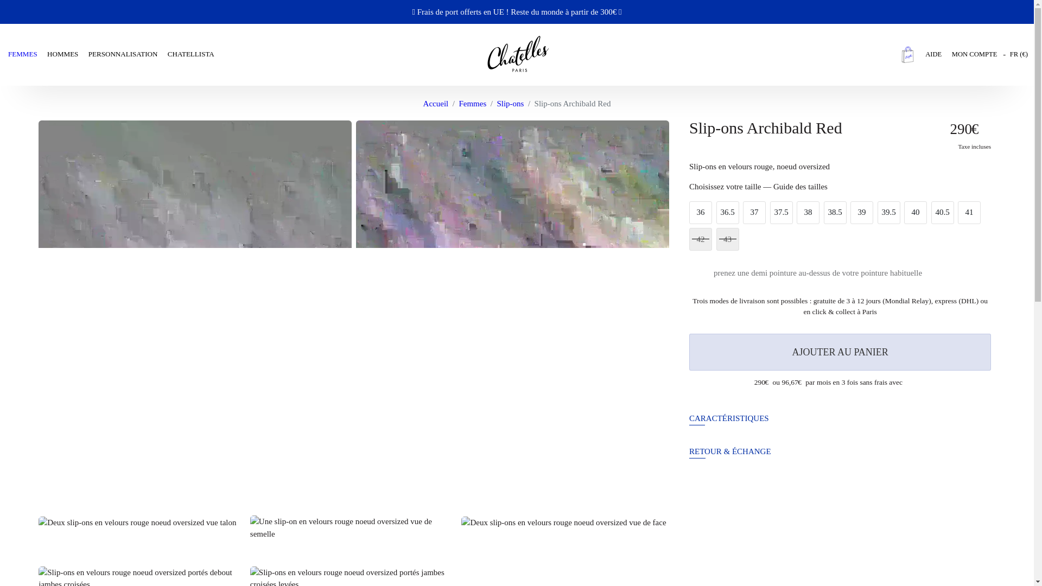 This screenshot has width=1042, height=586. I want to click on Accueil, so click(436, 103).